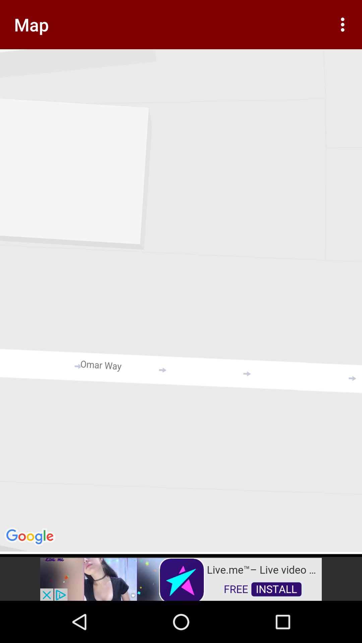  I want to click on go to add, so click(181, 579).